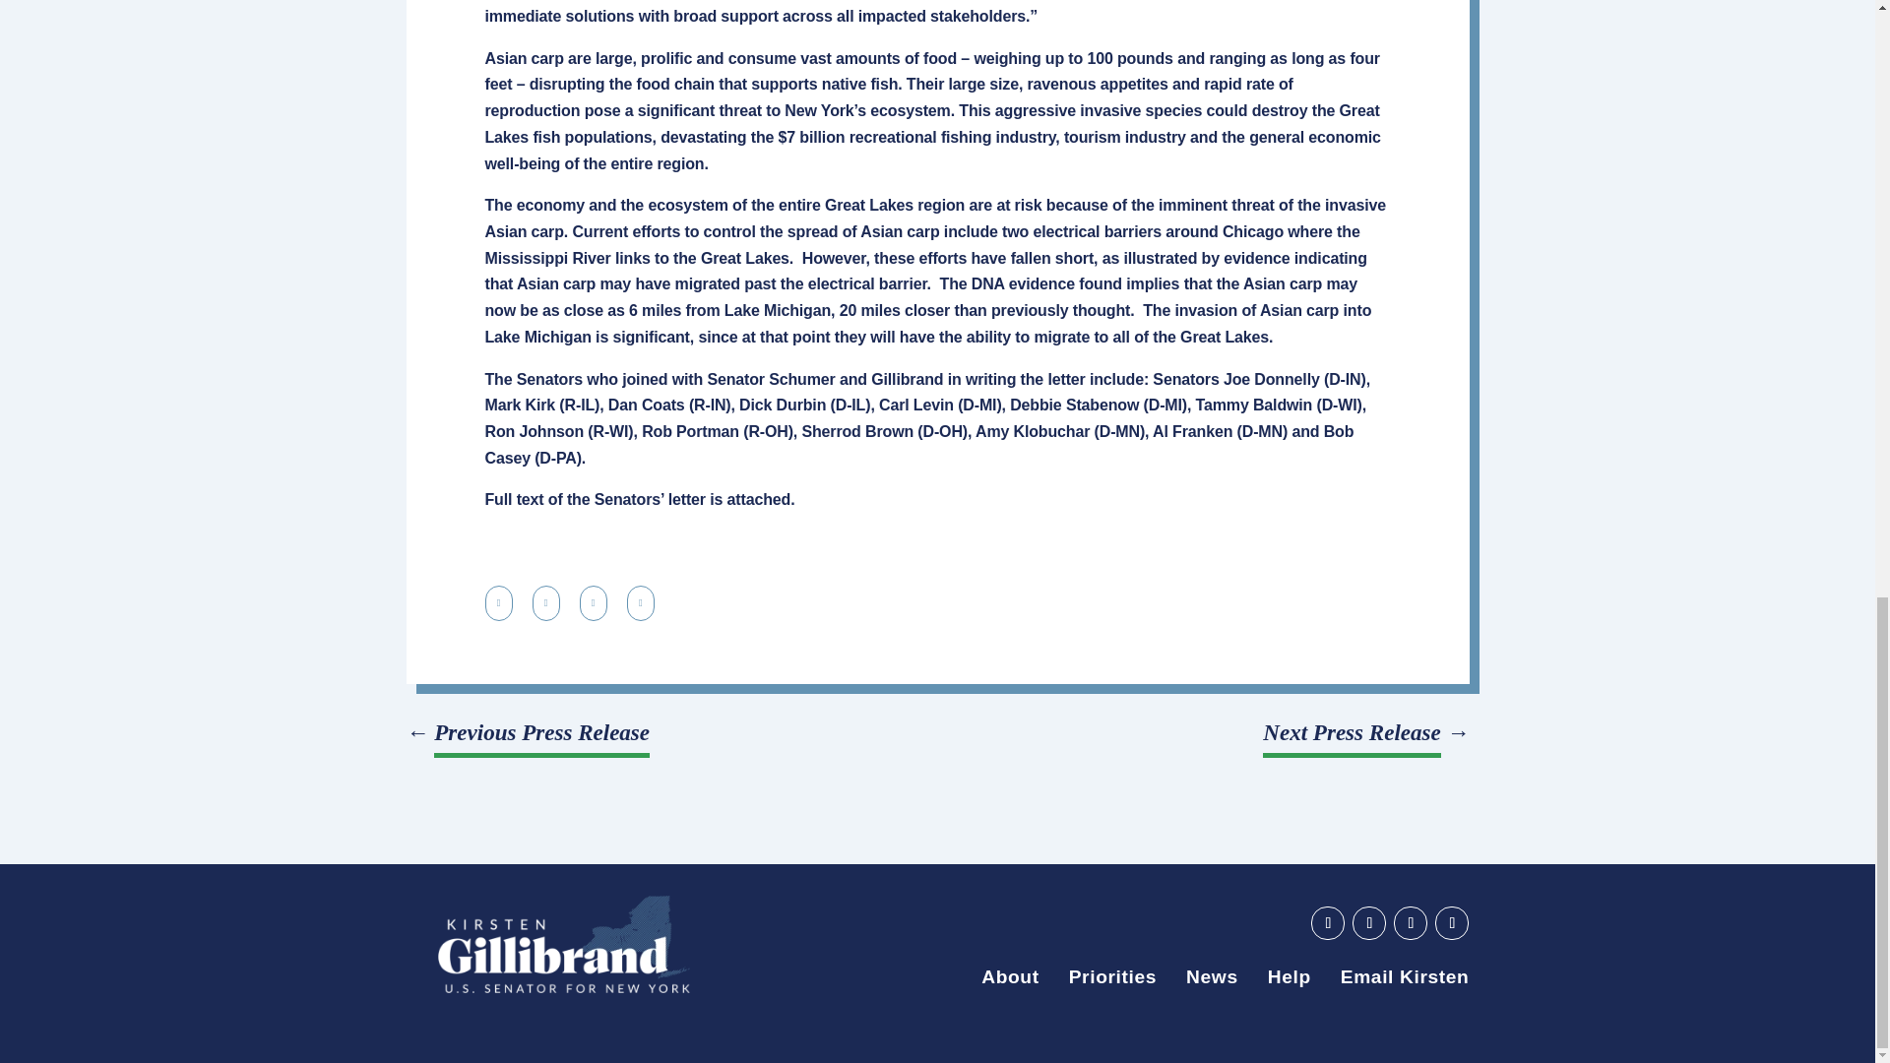  I want to click on Follow on Instagram, so click(1451, 923).